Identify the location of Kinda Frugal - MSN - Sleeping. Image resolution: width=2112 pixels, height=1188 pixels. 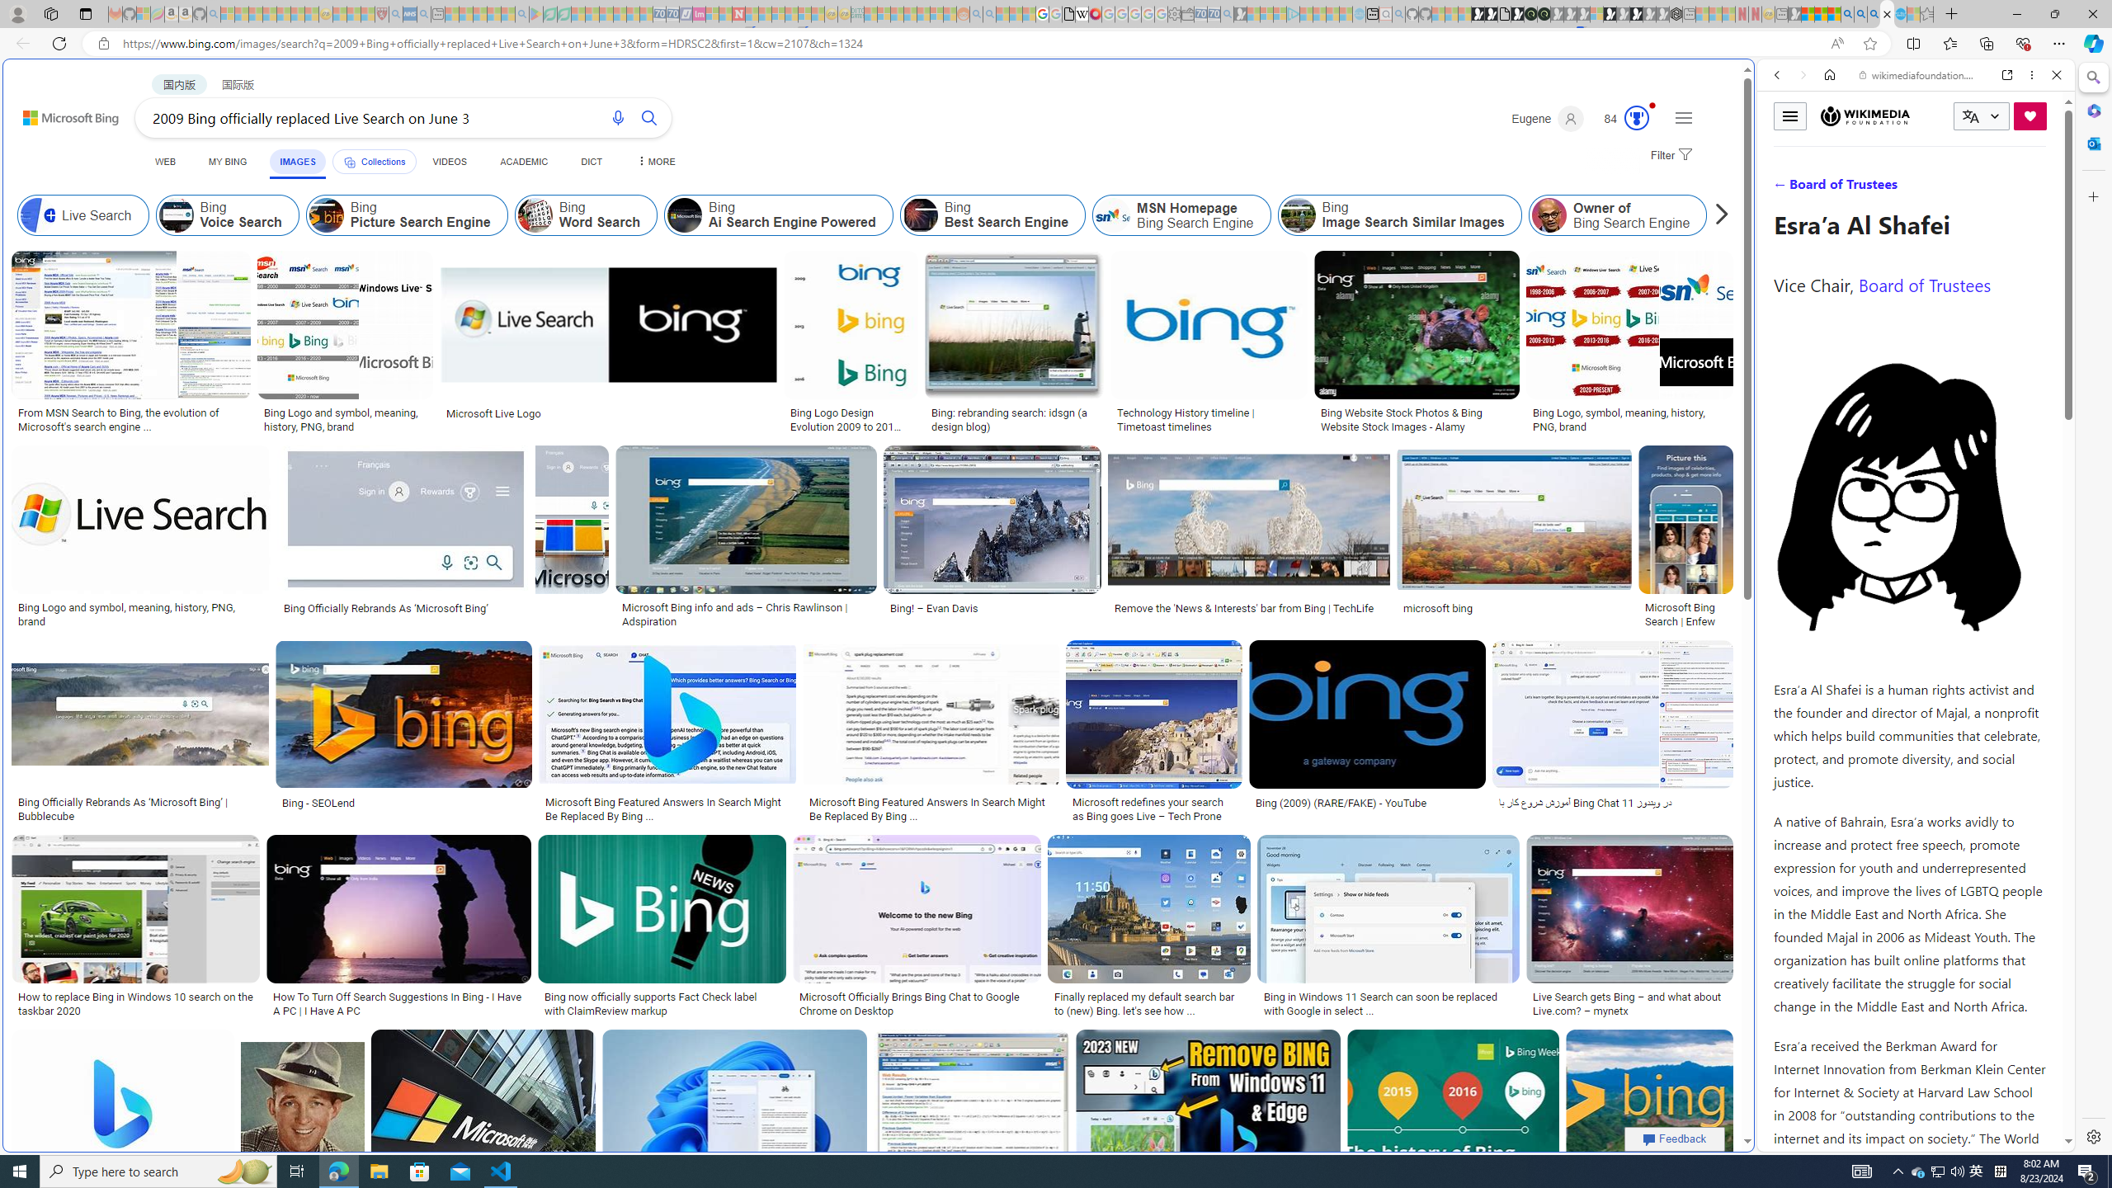
(924, 14).